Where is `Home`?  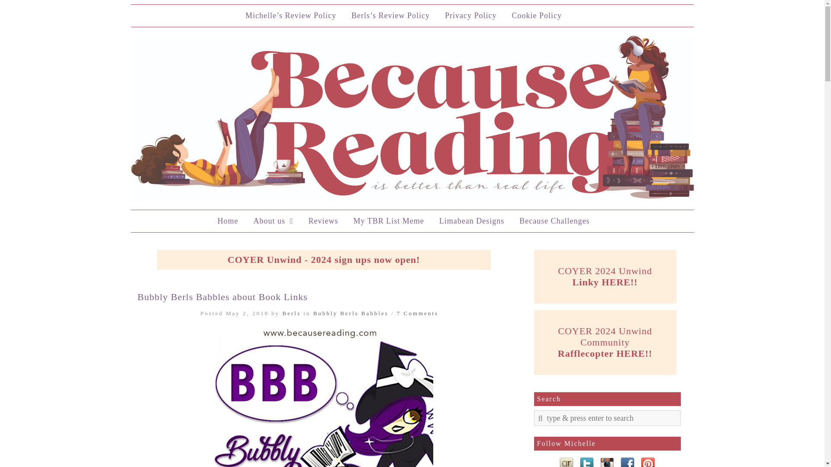 Home is located at coordinates (228, 221).